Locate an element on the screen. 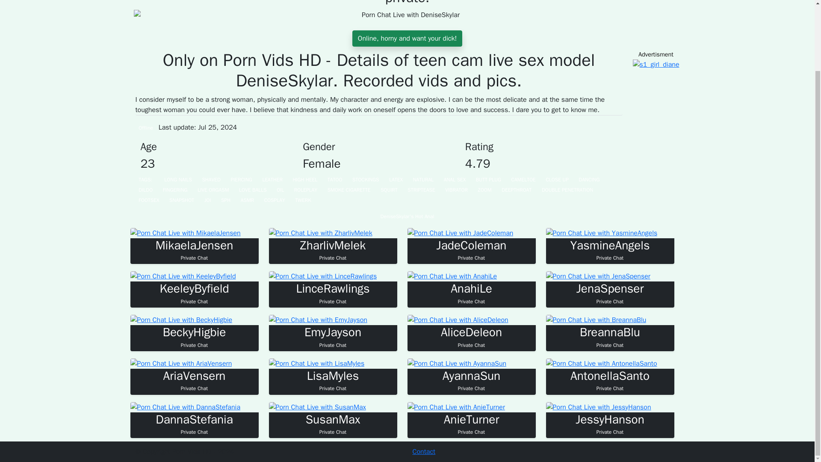 This screenshot has width=821, height=462. Online, horny and want your dick! is located at coordinates (471, 337).